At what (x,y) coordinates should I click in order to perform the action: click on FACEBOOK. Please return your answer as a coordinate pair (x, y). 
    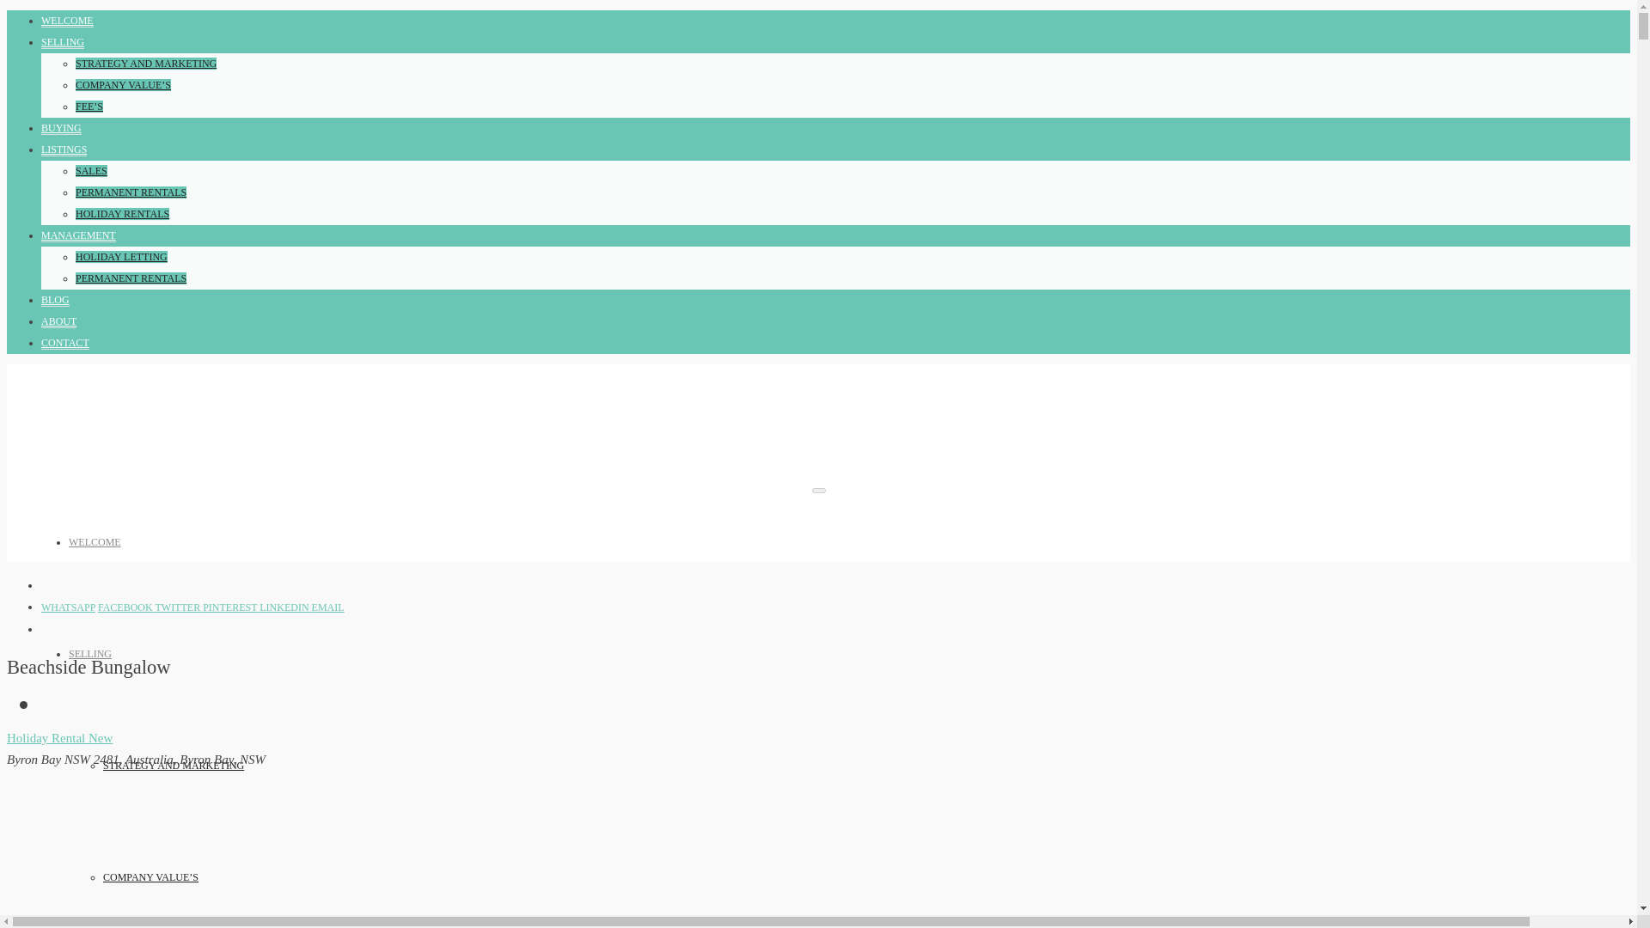
    Looking at the image, I should click on (125, 607).